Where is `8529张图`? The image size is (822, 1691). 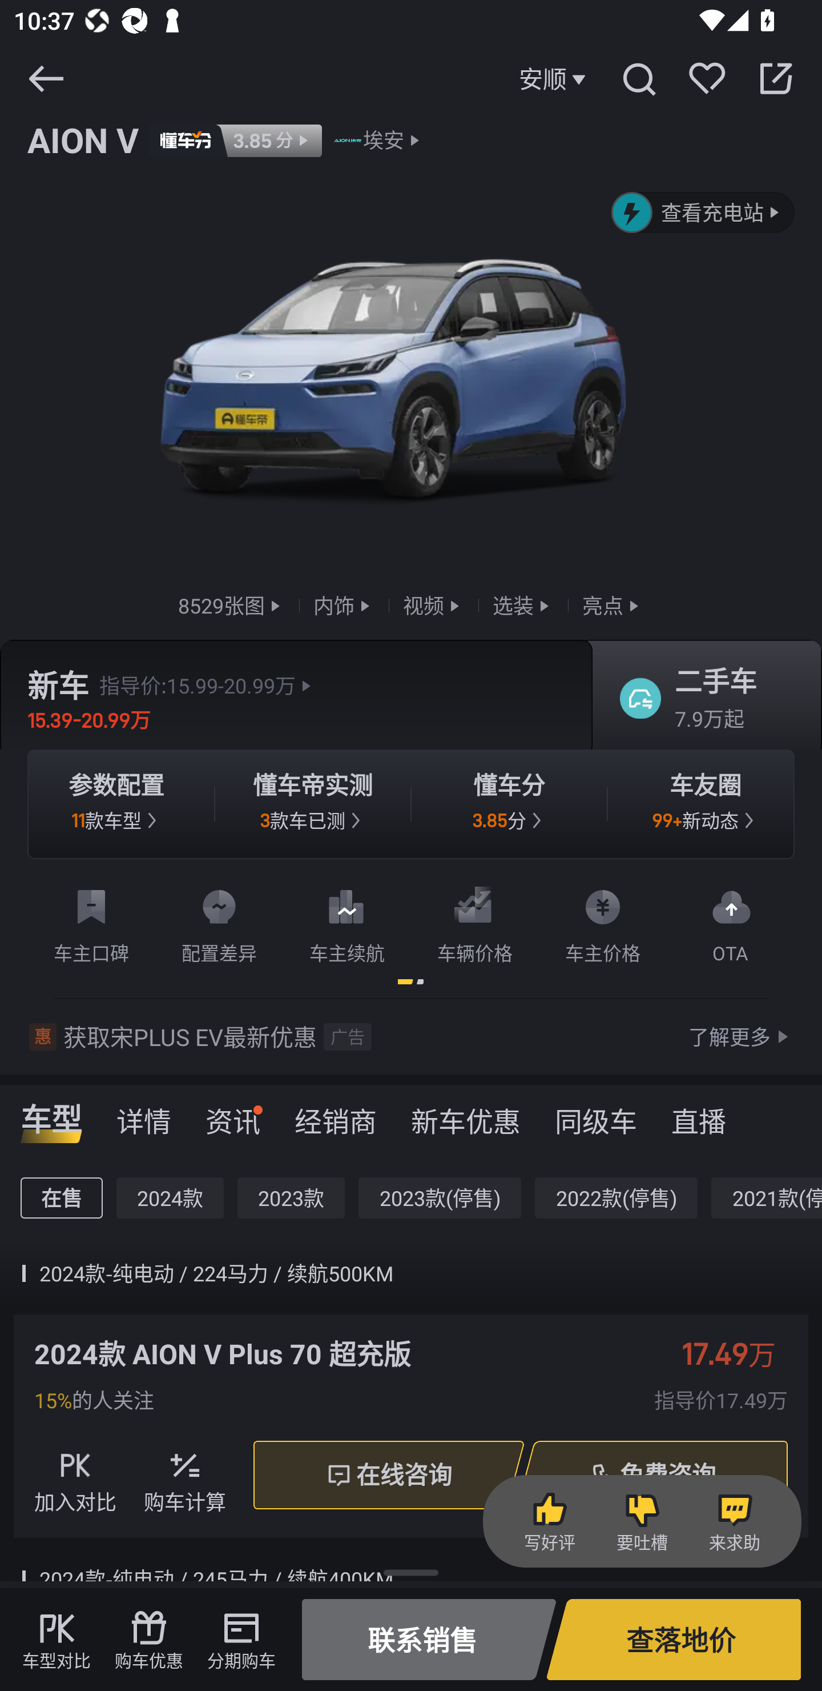
8529张图 is located at coordinates (232, 606).